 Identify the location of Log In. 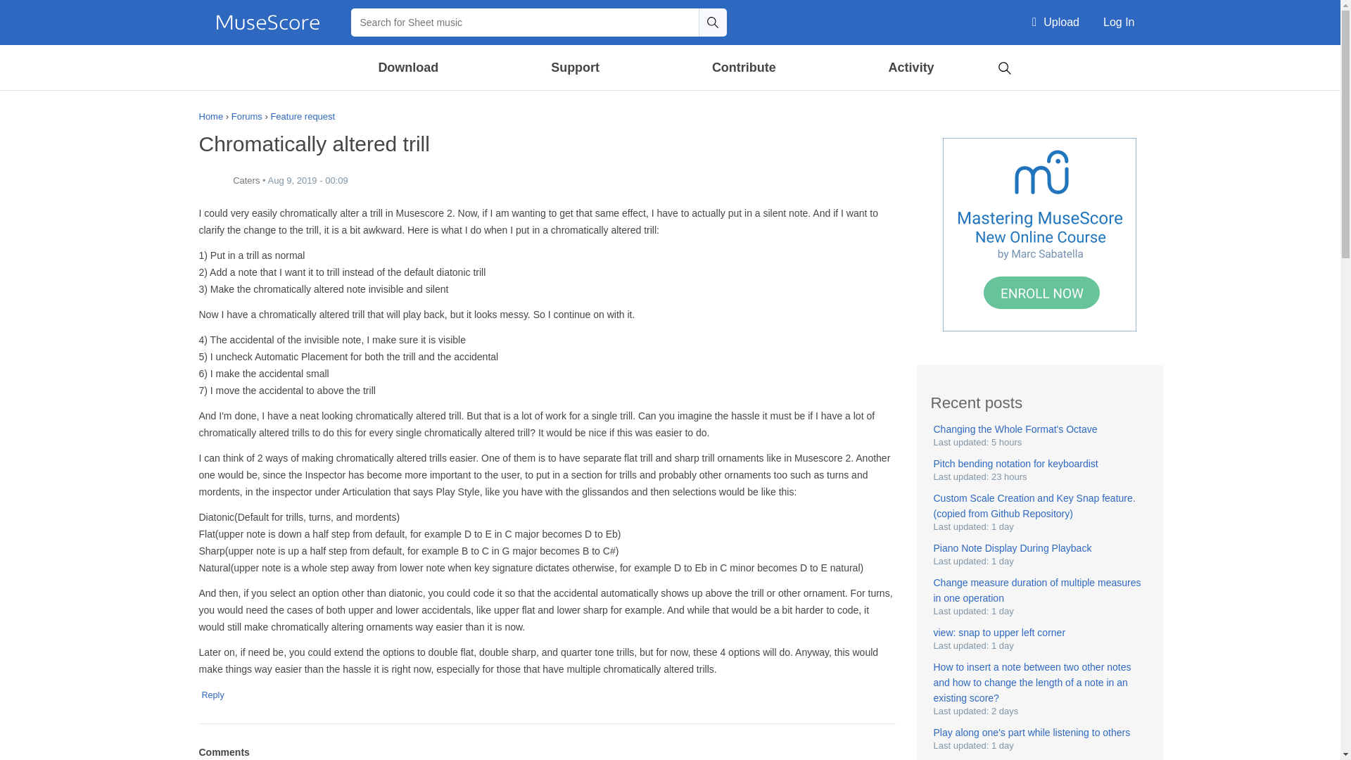
(1119, 23).